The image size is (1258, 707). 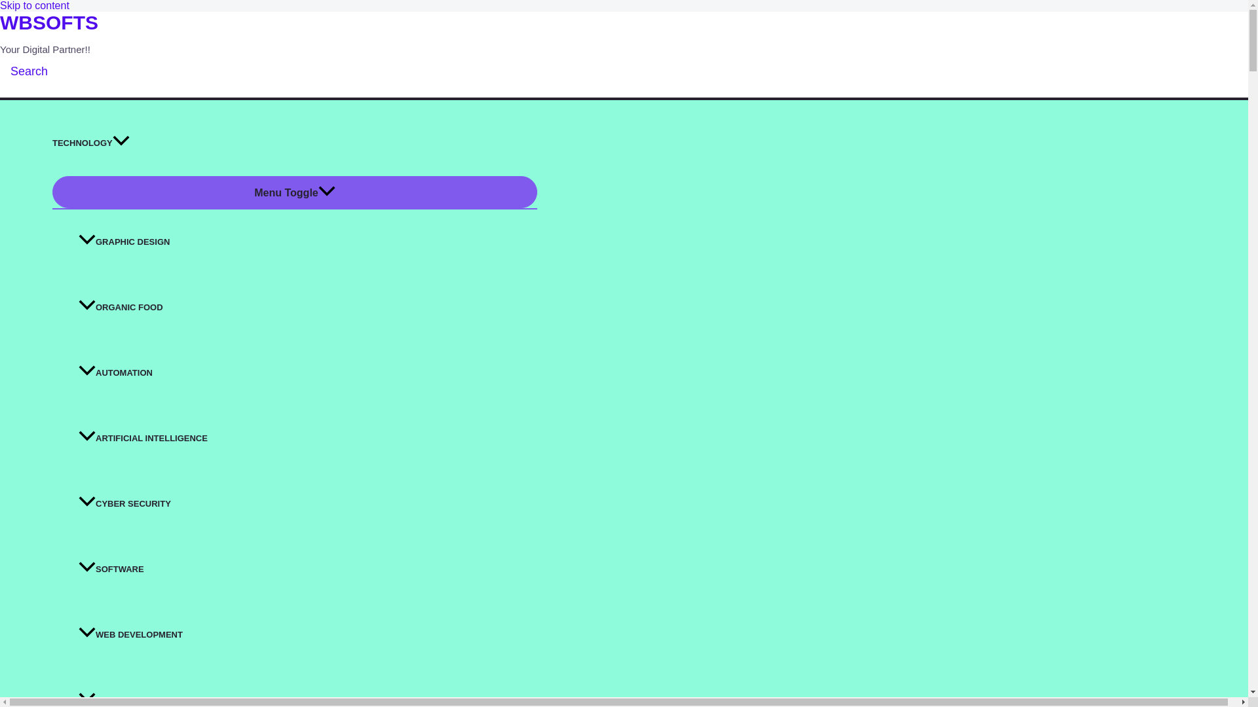 What do you see at coordinates (307, 504) in the screenshot?
I see `CYBER SECURITY` at bounding box center [307, 504].